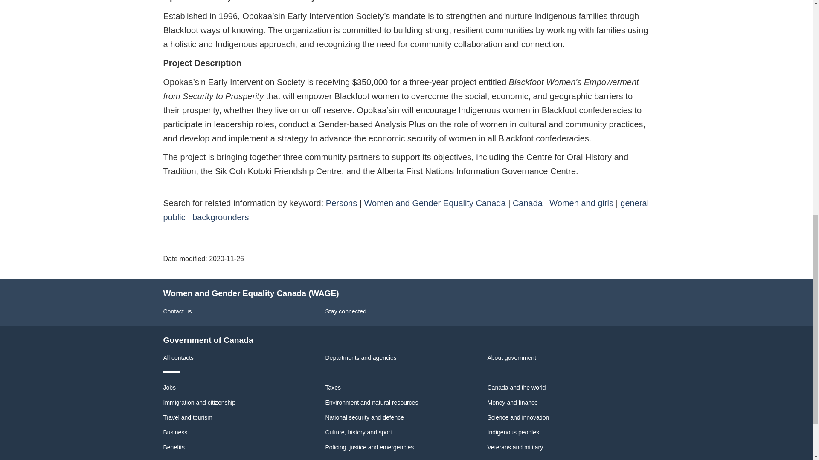 This screenshot has width=819, height=460. I want to click on Persons, so click(341, 203).